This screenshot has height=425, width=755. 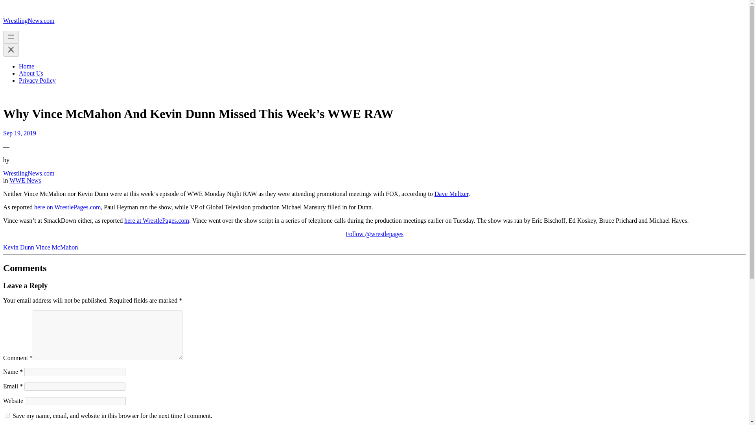 What do you see at coordinates (57, 247) in the screenshot?
I see `Vince McMahon` at bounding box center [57, 247].